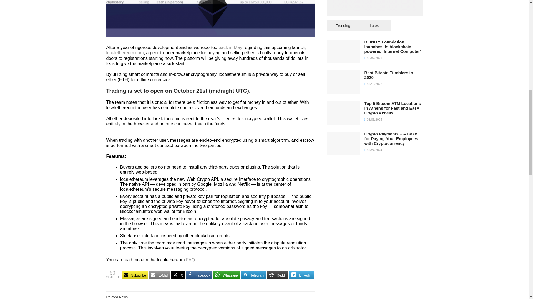 This screenshot has height=299, width=533. I want to click on back in May, so click(230, 48).